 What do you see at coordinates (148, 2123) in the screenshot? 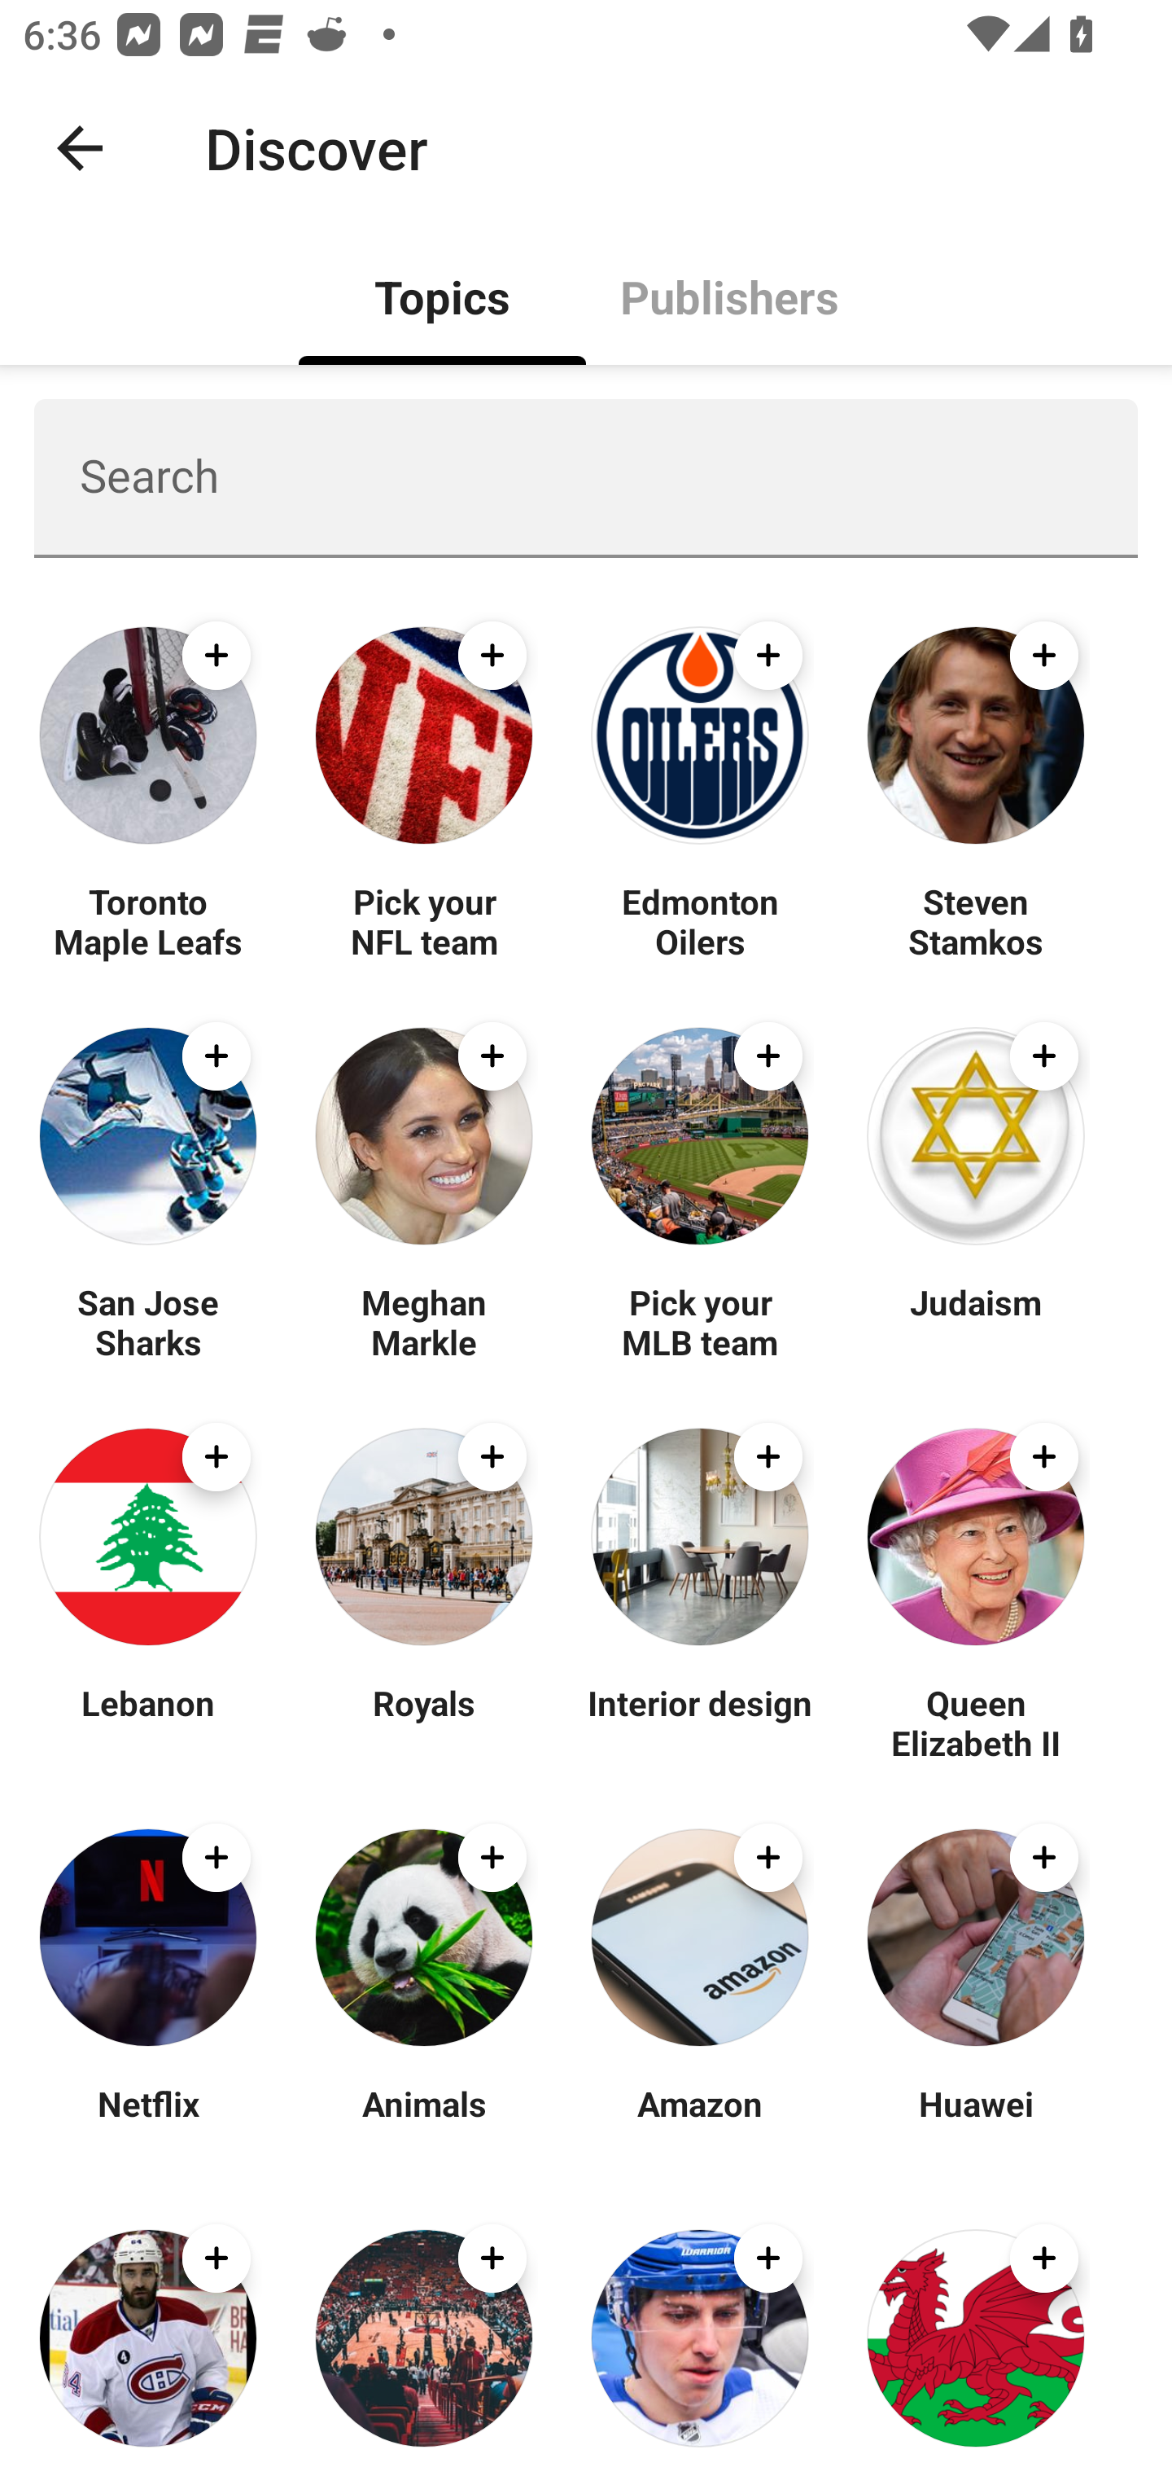
I see `Netflix` at bounding box center [148, 2123].